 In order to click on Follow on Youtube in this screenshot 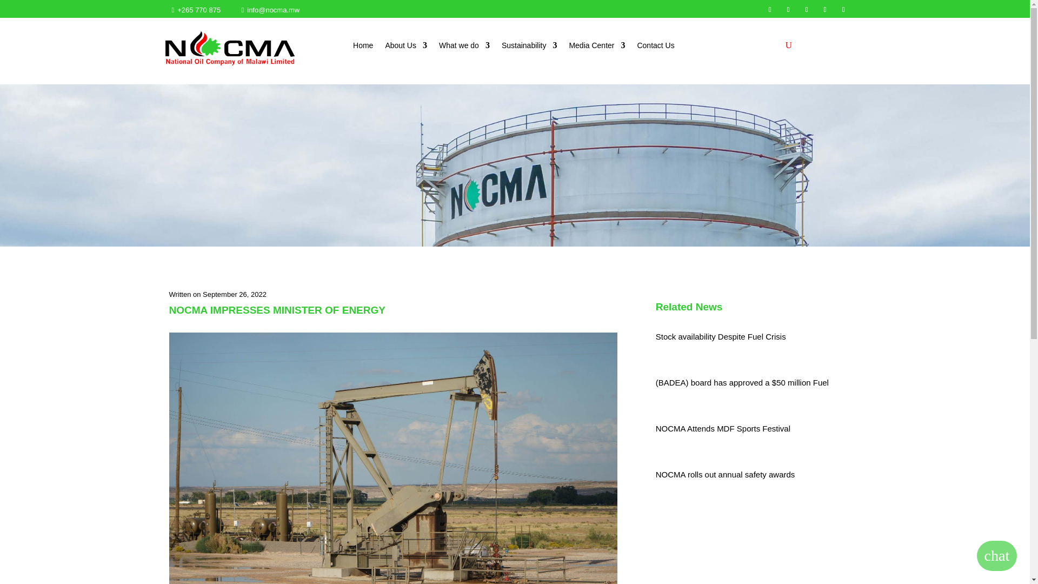, I will do `click(843, 10)`.